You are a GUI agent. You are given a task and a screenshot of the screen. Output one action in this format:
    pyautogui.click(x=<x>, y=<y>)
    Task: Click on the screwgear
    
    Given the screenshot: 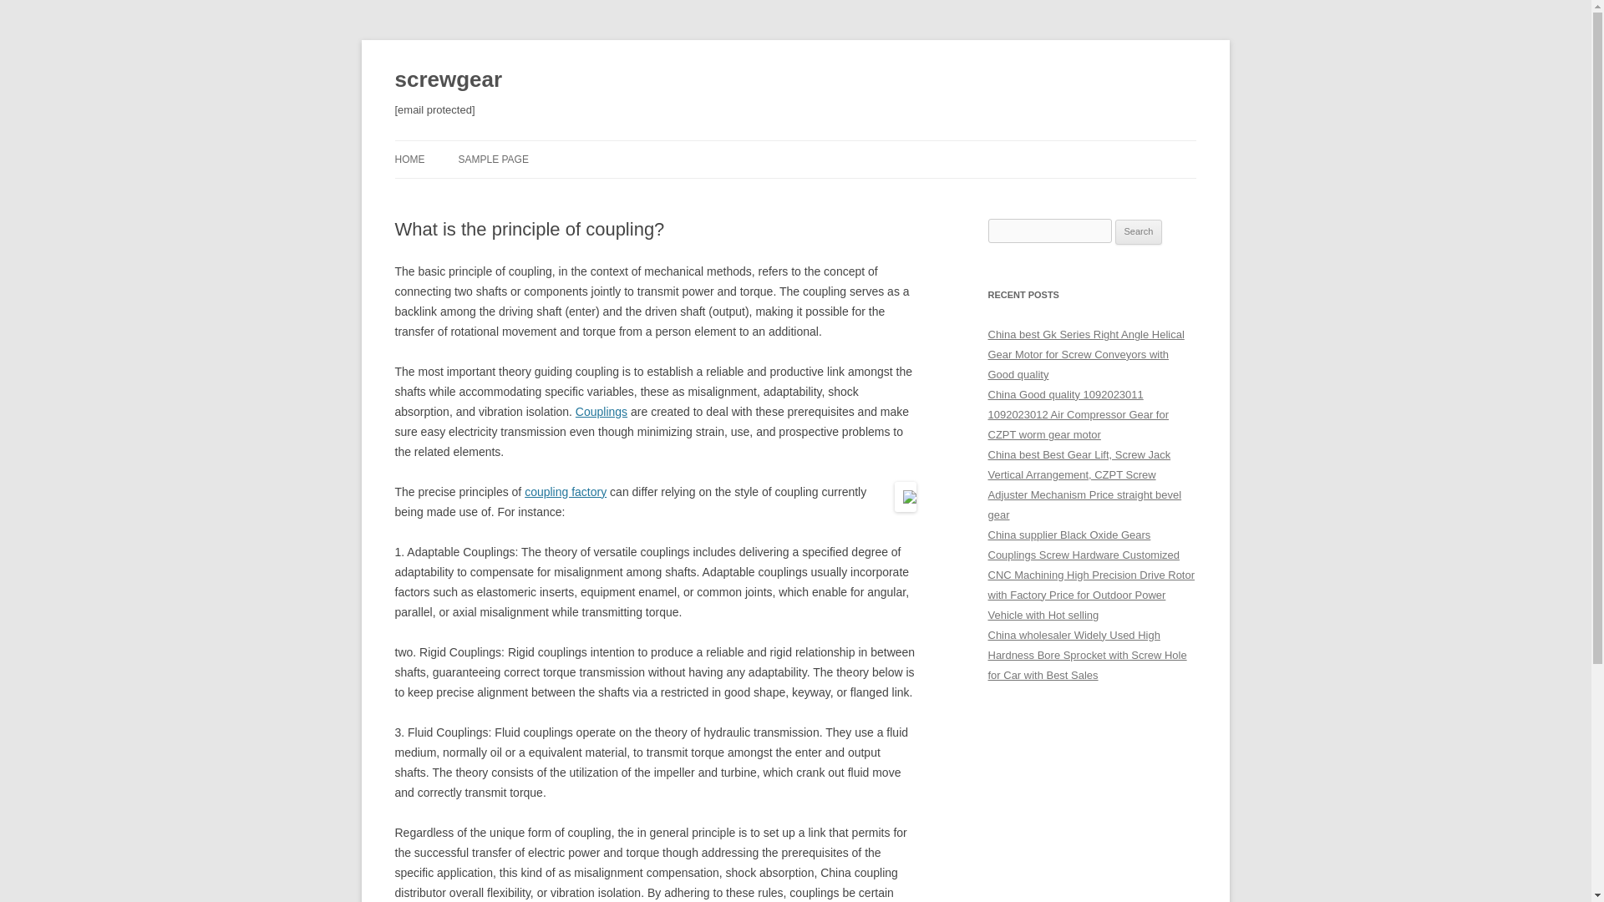 What is the action you would take?
    pyautogui.click(x=448, y=80)
    